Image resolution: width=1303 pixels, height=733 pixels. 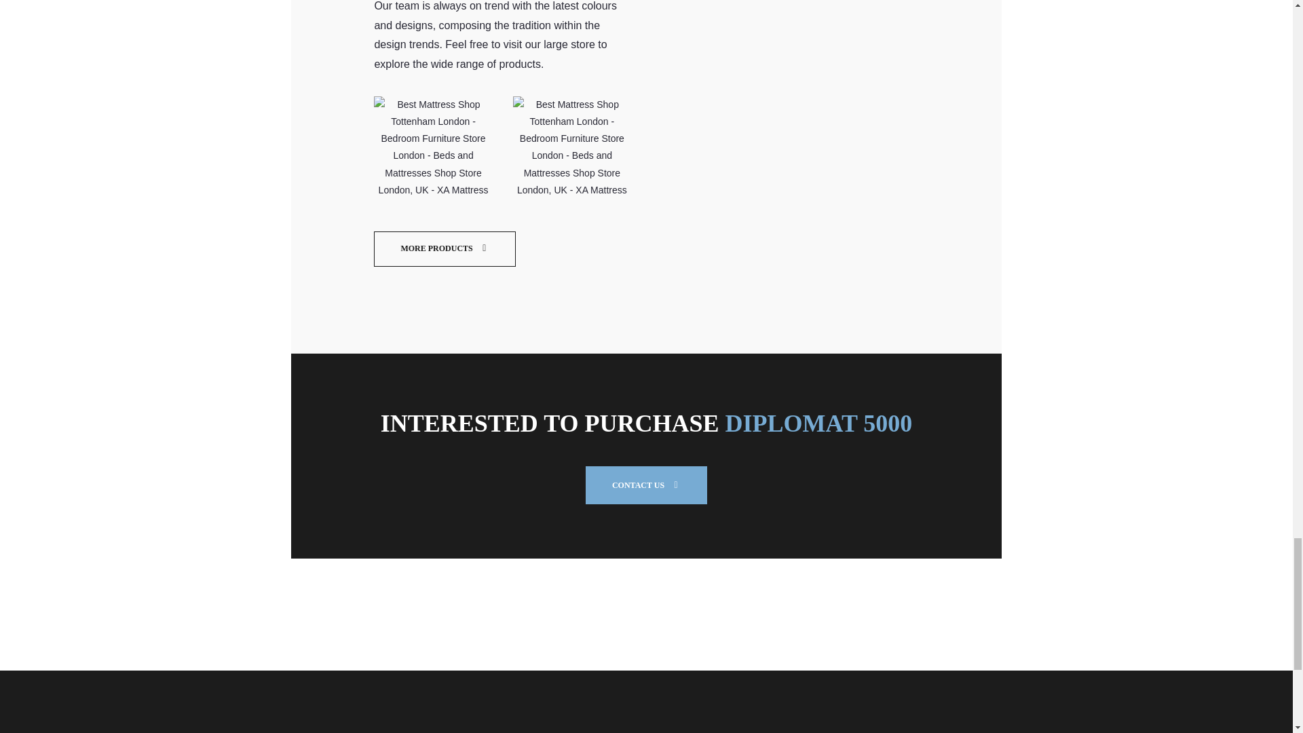 I want to click on MORE PRODUCTS, so click(x=444, y=249).